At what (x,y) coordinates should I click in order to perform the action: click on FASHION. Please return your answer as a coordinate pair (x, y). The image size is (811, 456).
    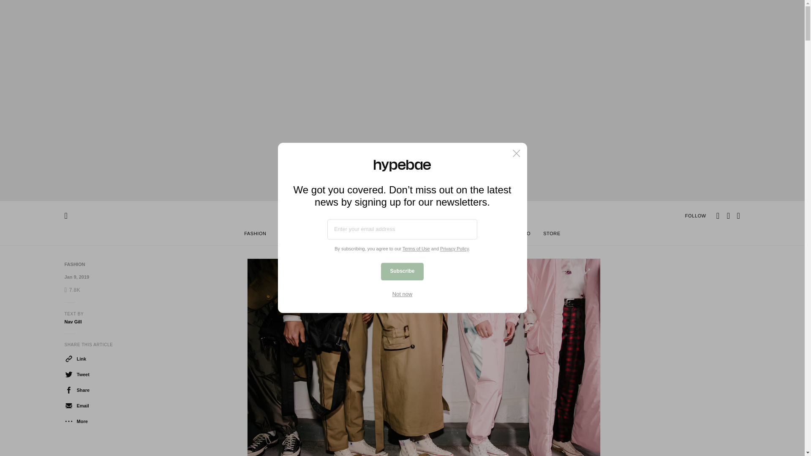
    Looking at the image, I should click on (74, 264).